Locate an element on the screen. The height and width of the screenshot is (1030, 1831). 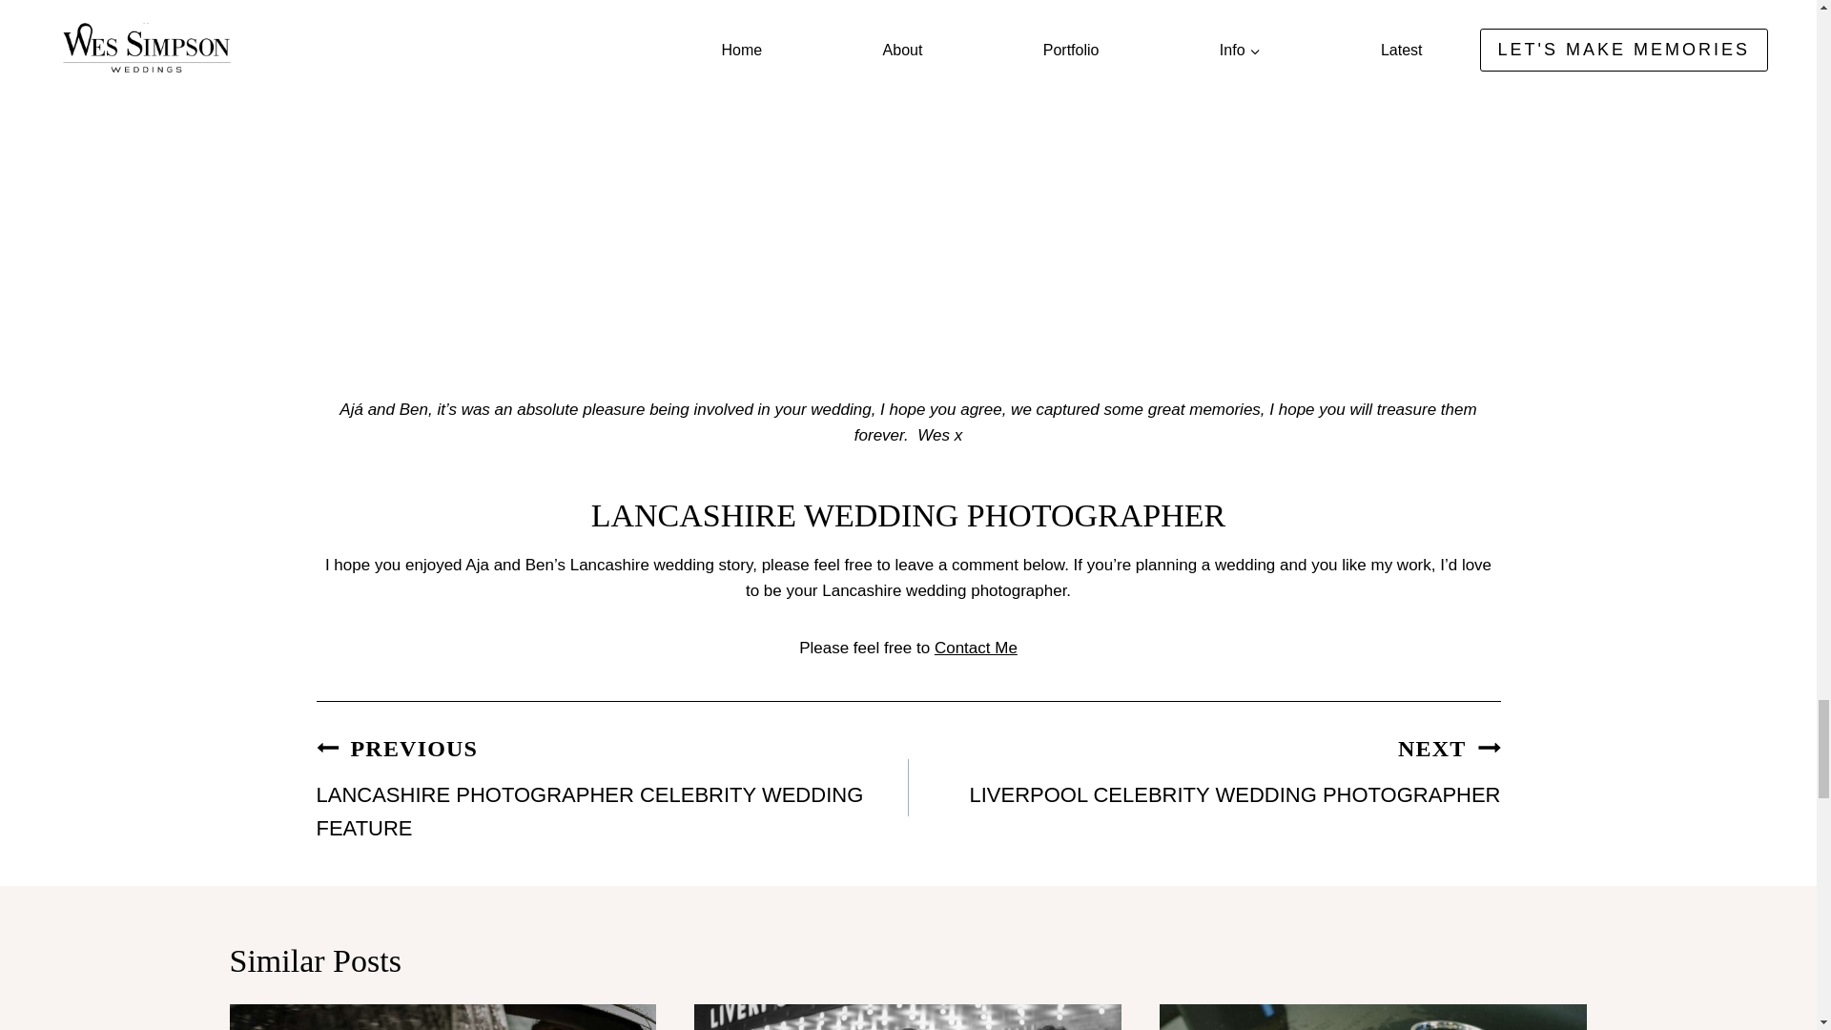
Contact Me is located at coordinates (612, 787).